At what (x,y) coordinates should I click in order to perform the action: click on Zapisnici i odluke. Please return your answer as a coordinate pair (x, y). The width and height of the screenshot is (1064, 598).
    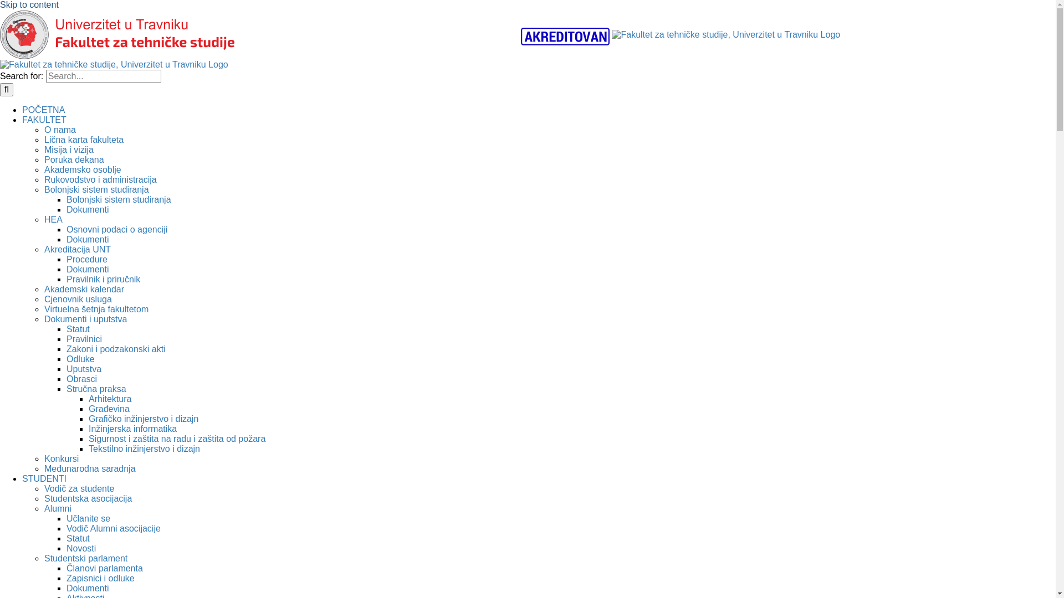
    Looking at the image, I should click on (101, 578).